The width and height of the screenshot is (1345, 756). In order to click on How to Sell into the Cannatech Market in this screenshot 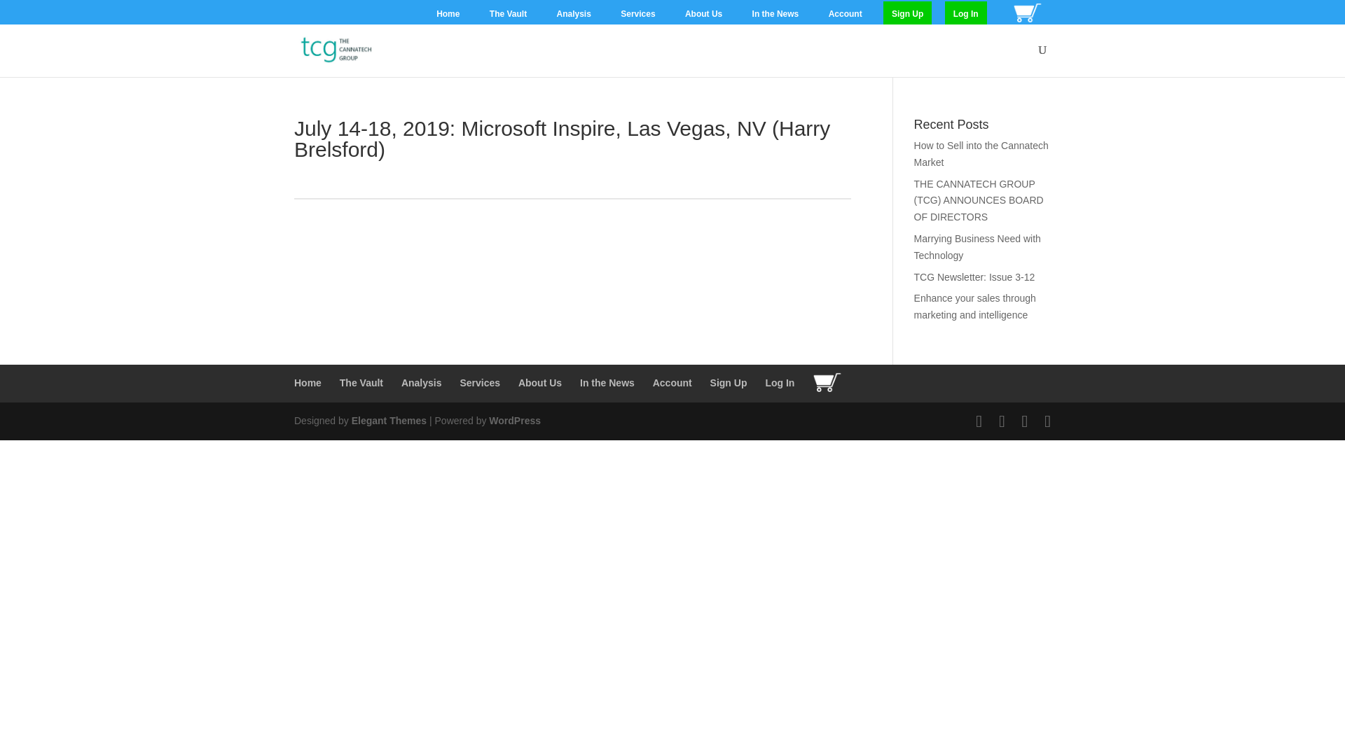, I will do `click(981, 153)`.